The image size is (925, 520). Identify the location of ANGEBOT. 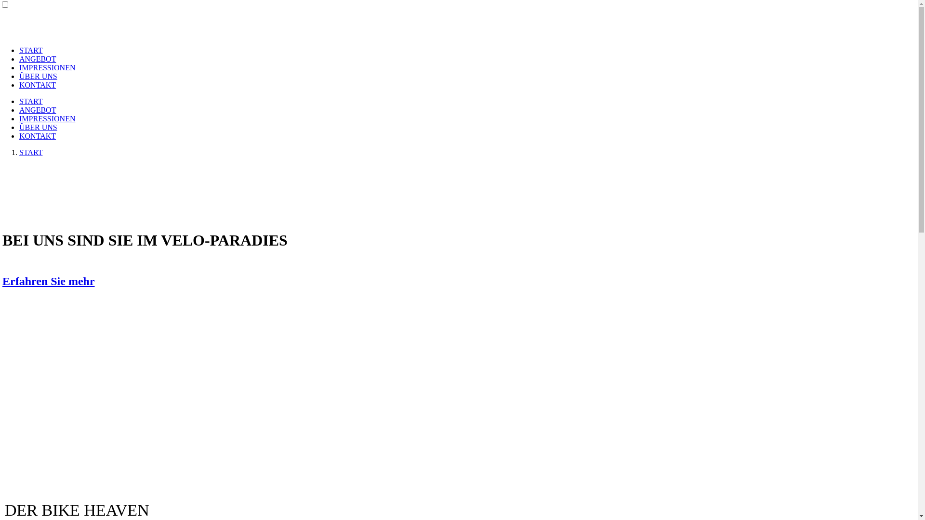
(38, 59).